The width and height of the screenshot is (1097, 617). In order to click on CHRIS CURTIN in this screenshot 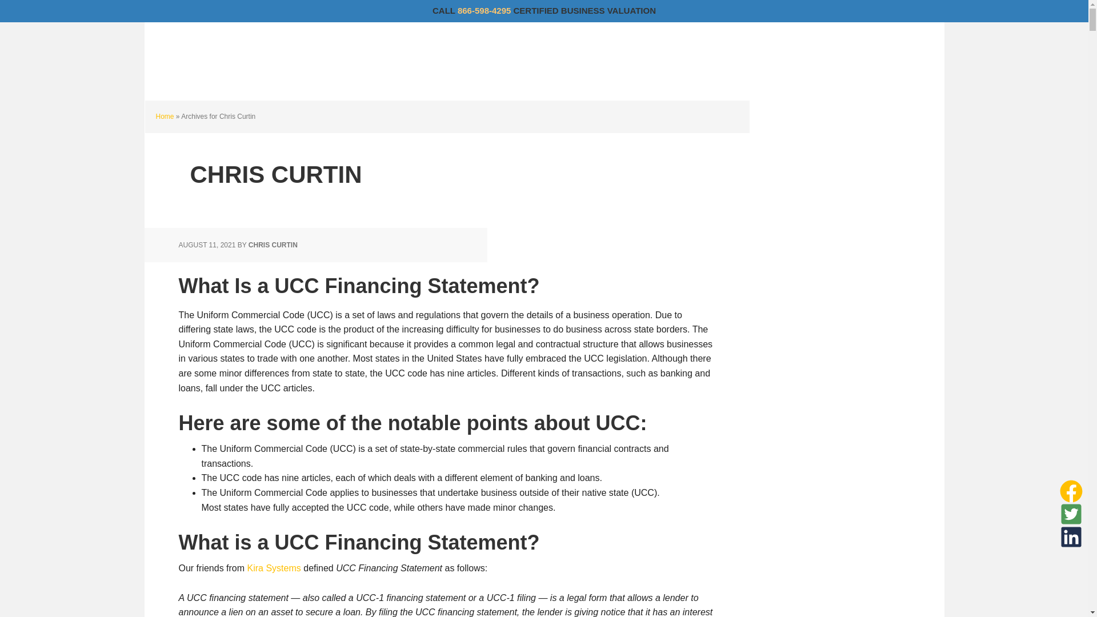, I will do `click(273, 245)`.